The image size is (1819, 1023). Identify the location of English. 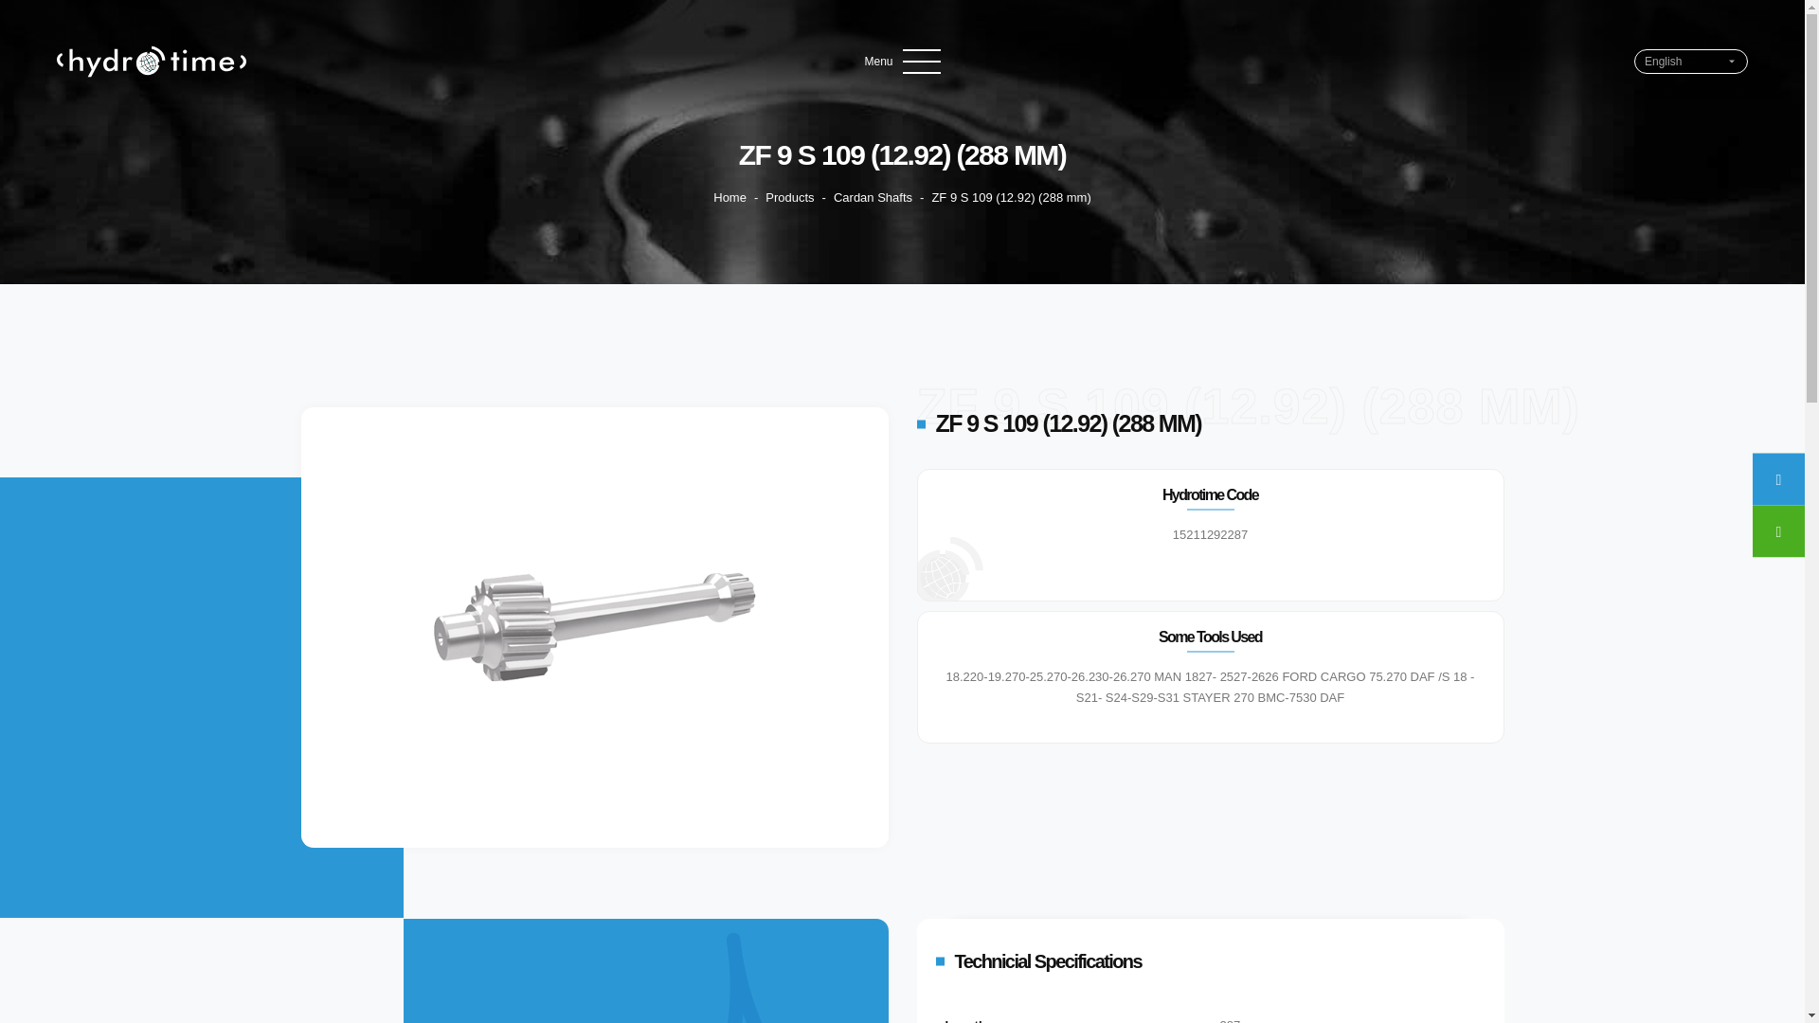
(1683, 61).